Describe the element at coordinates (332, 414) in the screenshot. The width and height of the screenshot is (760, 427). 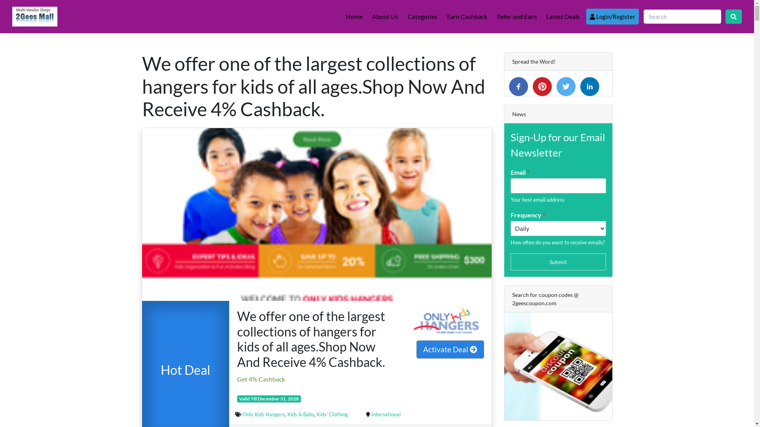
I see `Kids' Clothing` at that location.